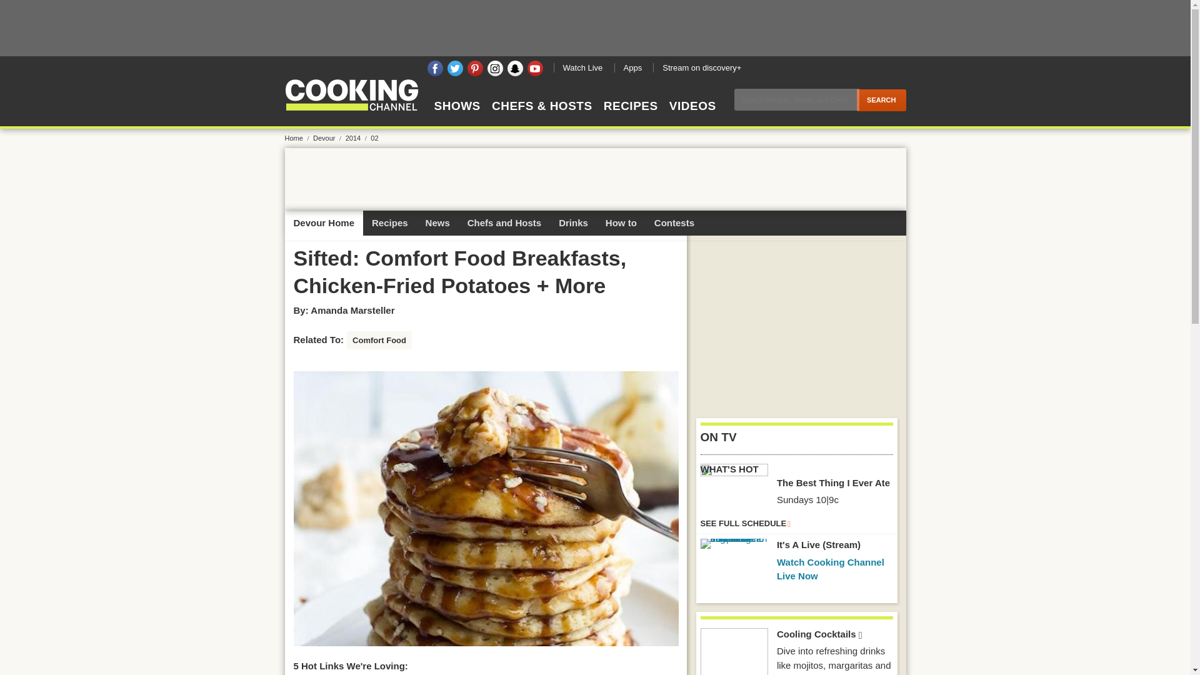 Image resolution: width=1200 pixels, height=675 pixels. What do you see at coordinates (435, 69) in the screenshot?
I see `Follow us on Facebook` at bounding box center [435, 69].